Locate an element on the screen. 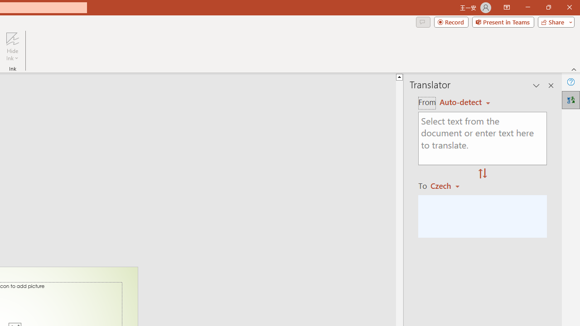 Image resolution: width=580 pixels, height=326 pixels. Czech is located at coordinates (449, 186).